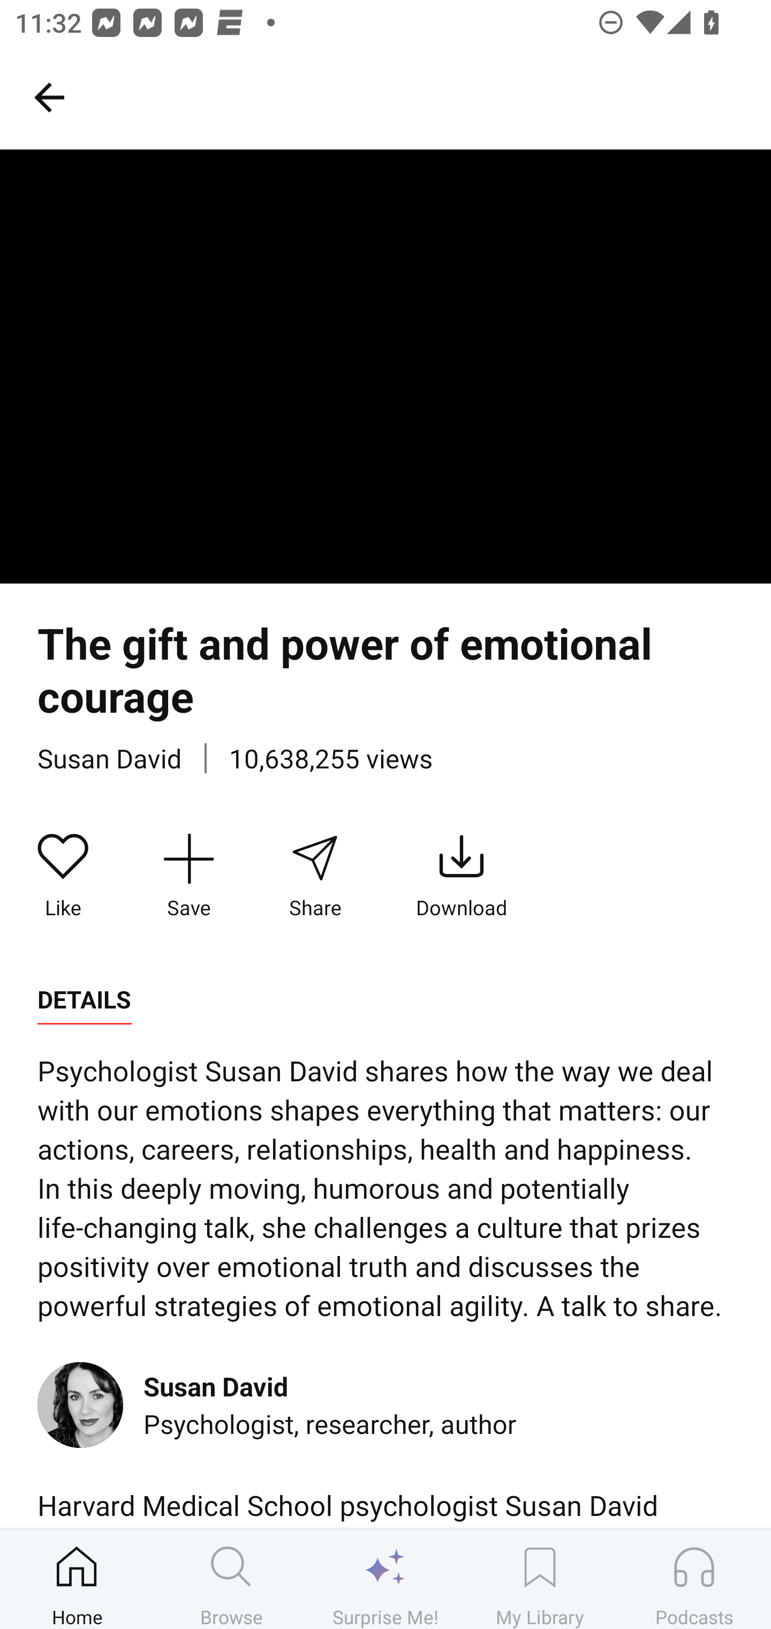 This screenshot has height=1629, width=771. I want to click on Save, so click(188, 876).